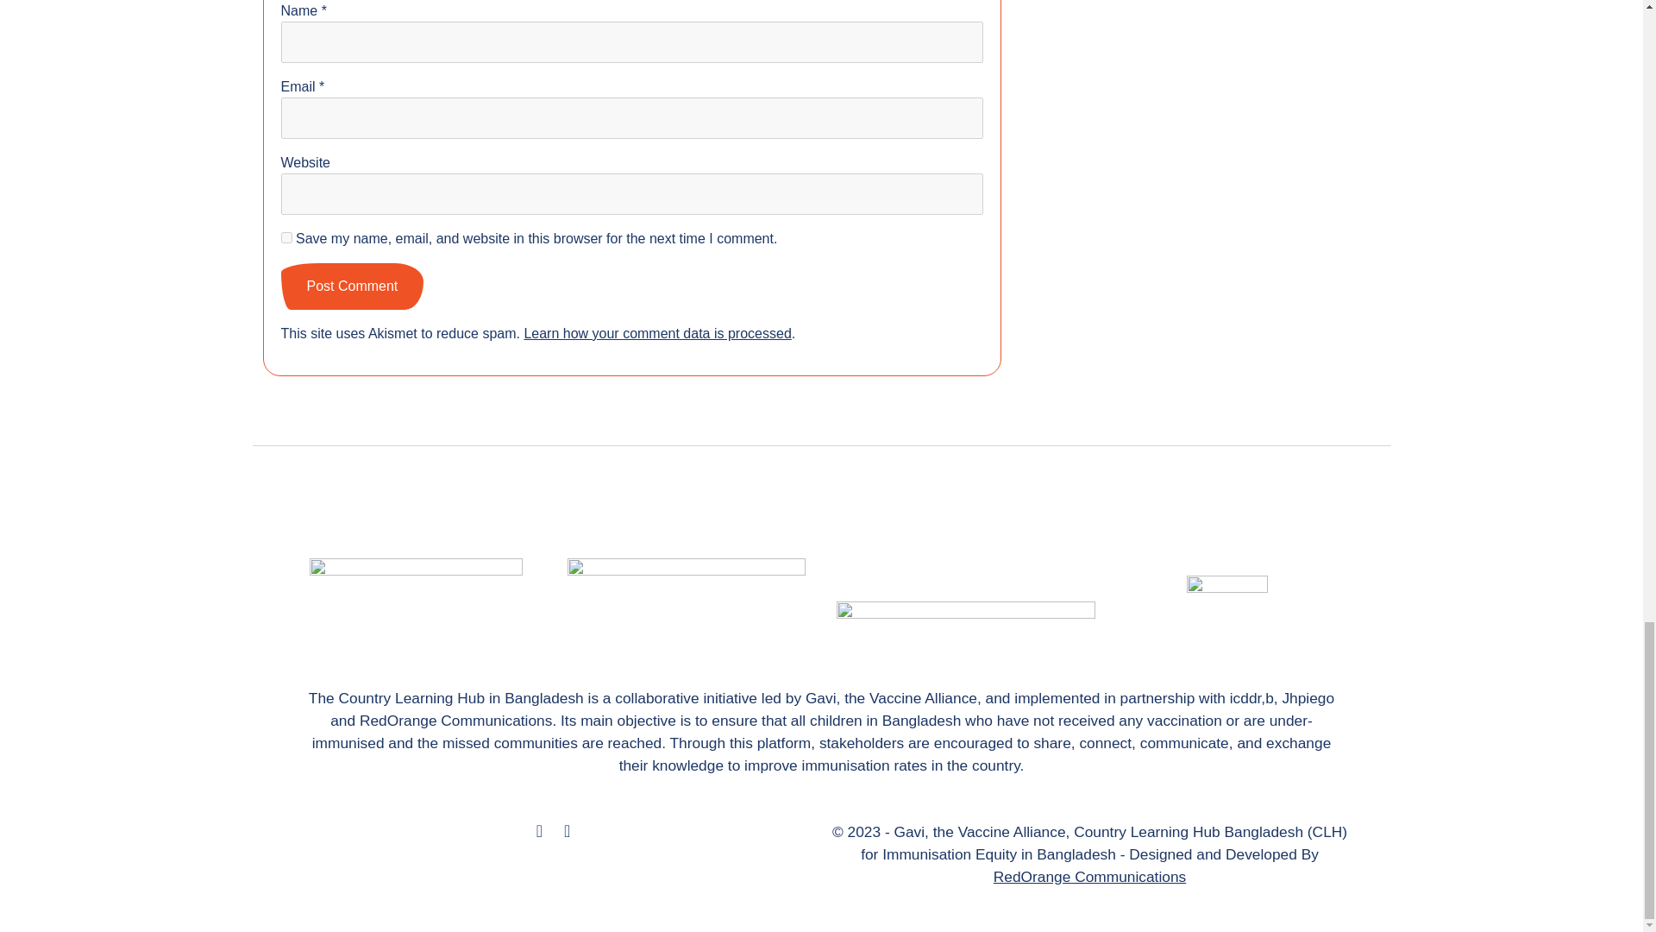 This screenshot has height=932, width=1656. Describe the element at coordinates (657, 333) in the screenshot. I see `Learn how your comment data is processed` at that location.